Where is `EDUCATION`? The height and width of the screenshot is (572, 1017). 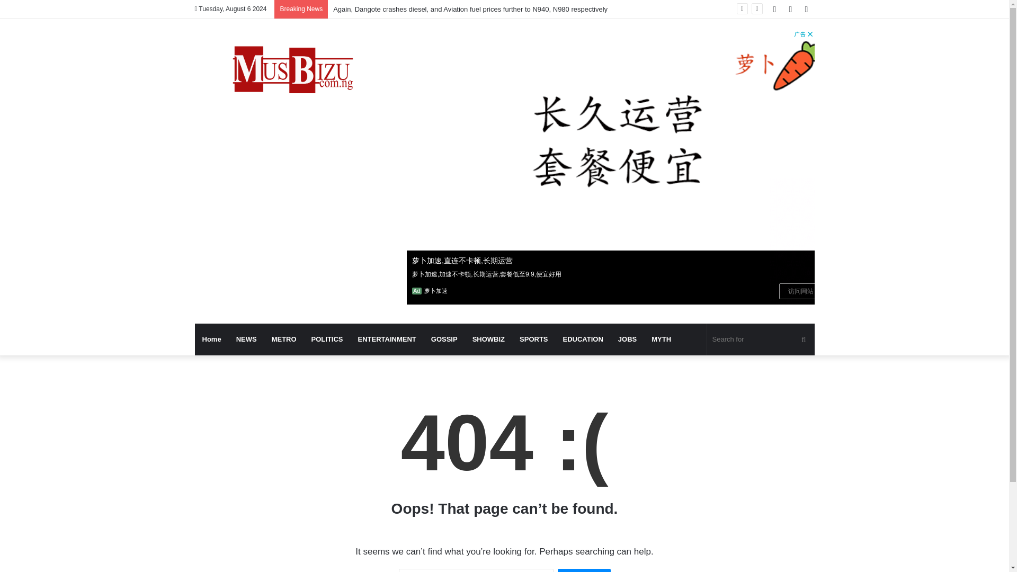 EDUCATION is located at coordinates (583, 339).